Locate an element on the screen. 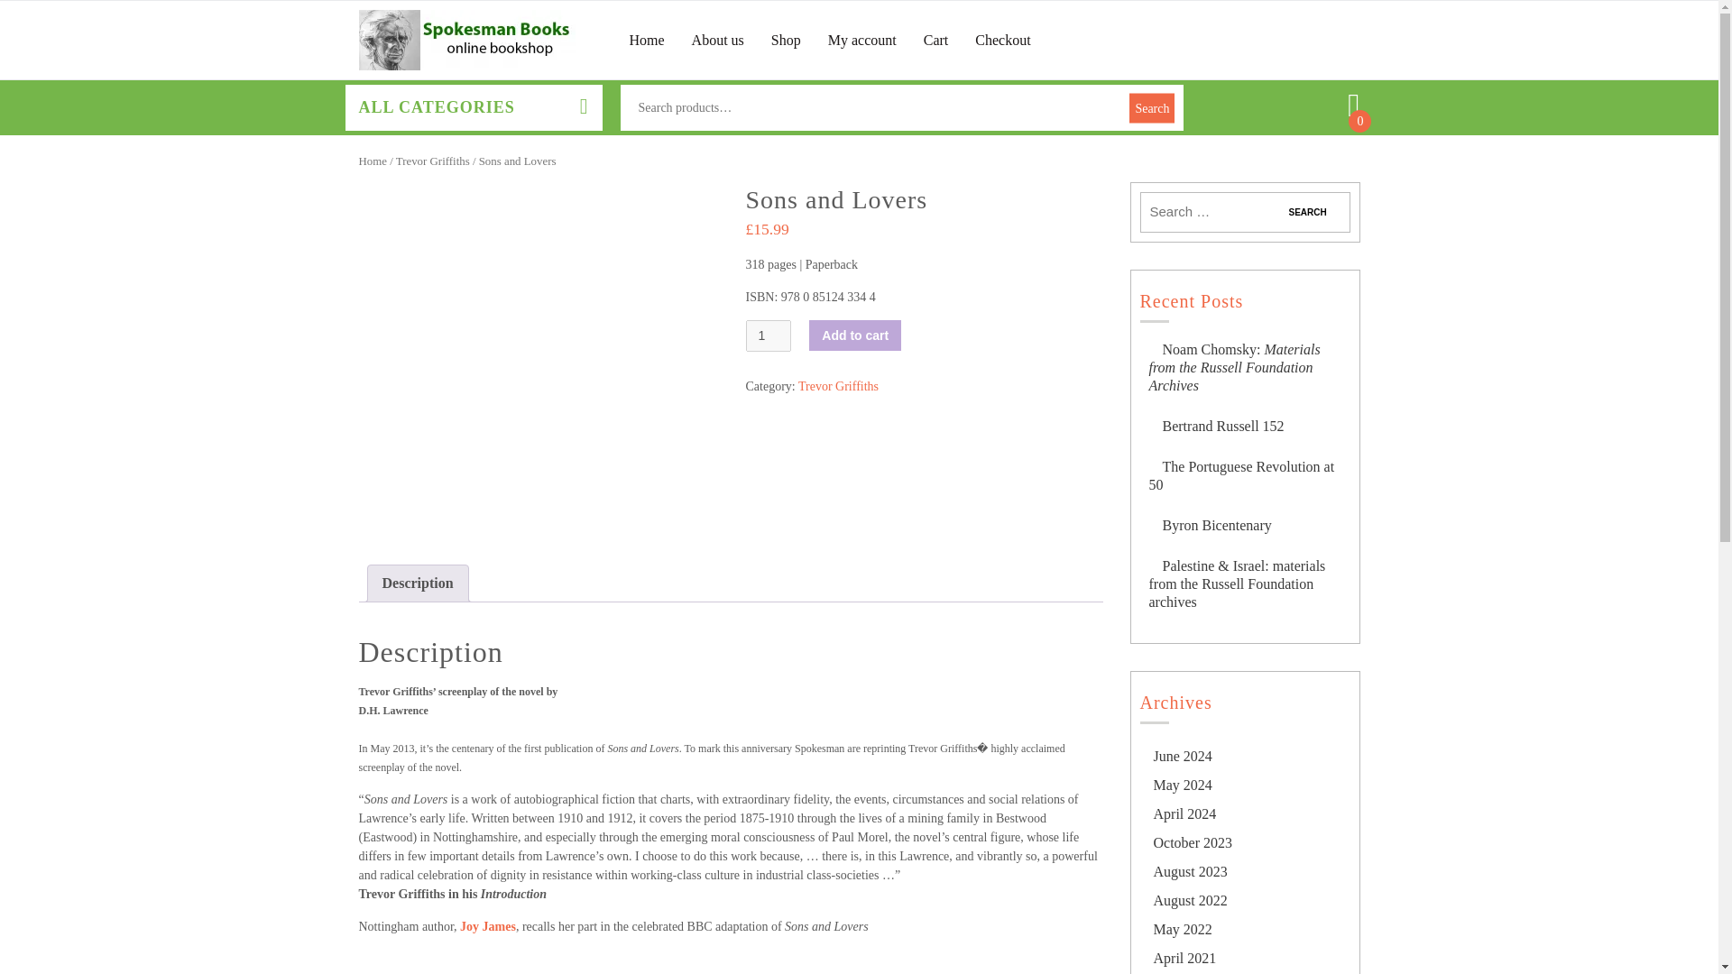 The height and width of the screenshot is (974, 1732). Home is located at coordinates (648, 40).